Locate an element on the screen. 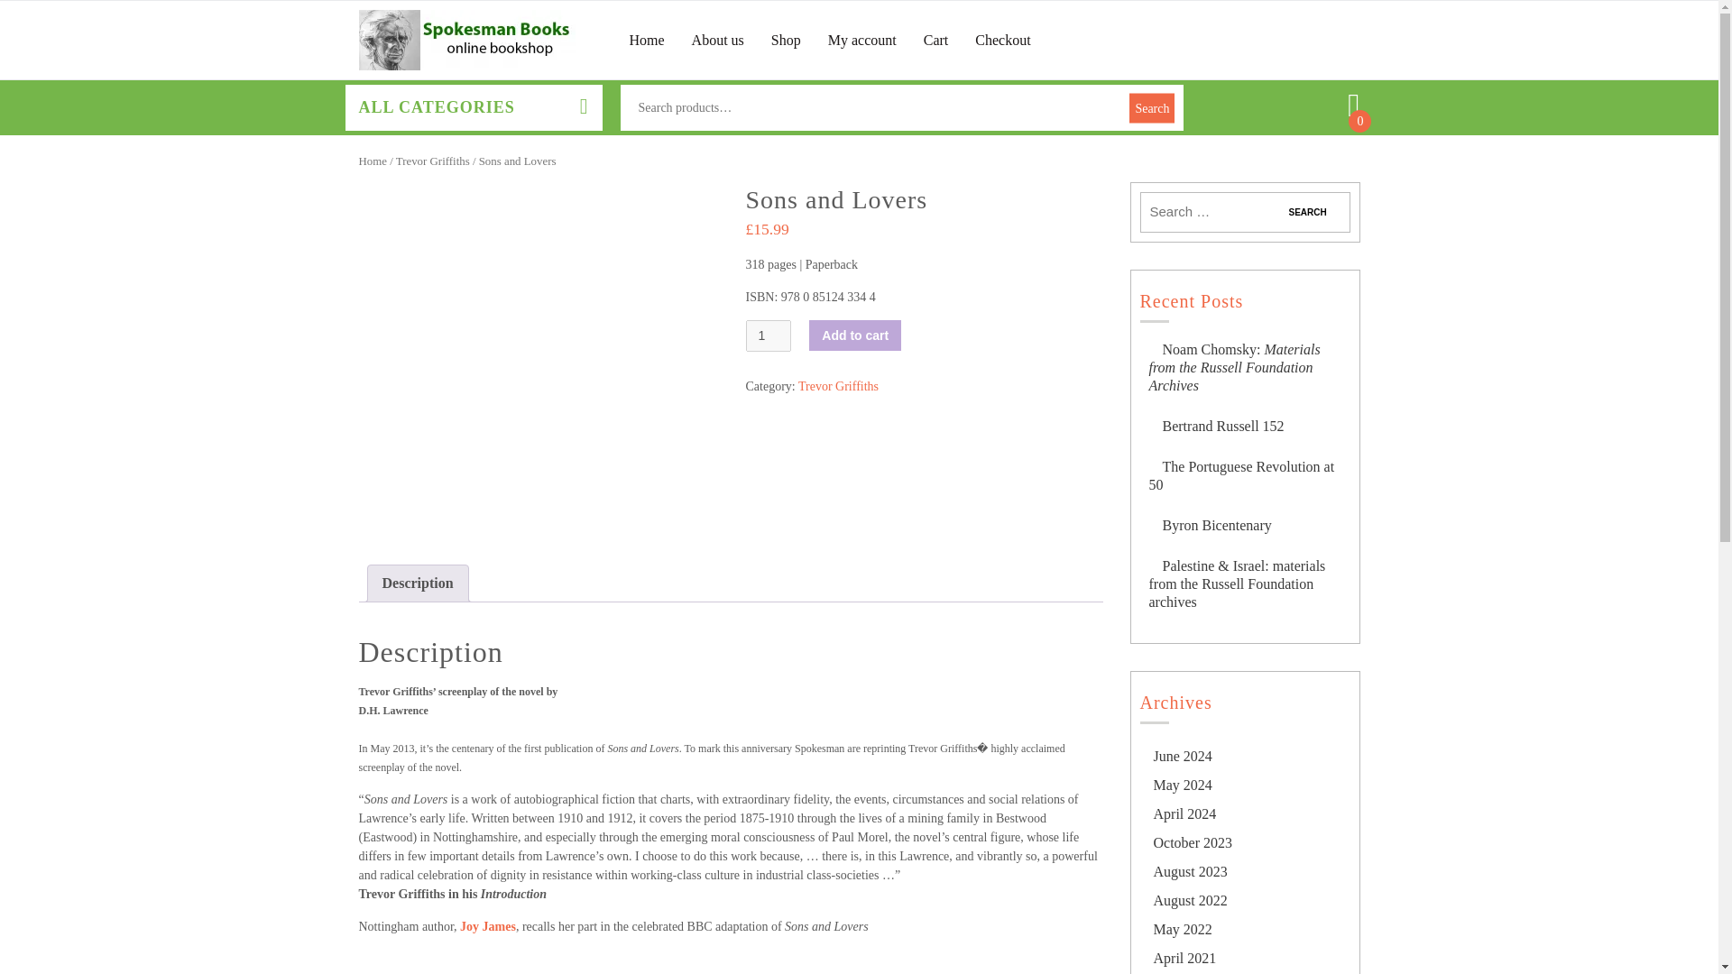 The height and width of the screenshot is (974, 1732). Home is located at coordinates (648, 40).